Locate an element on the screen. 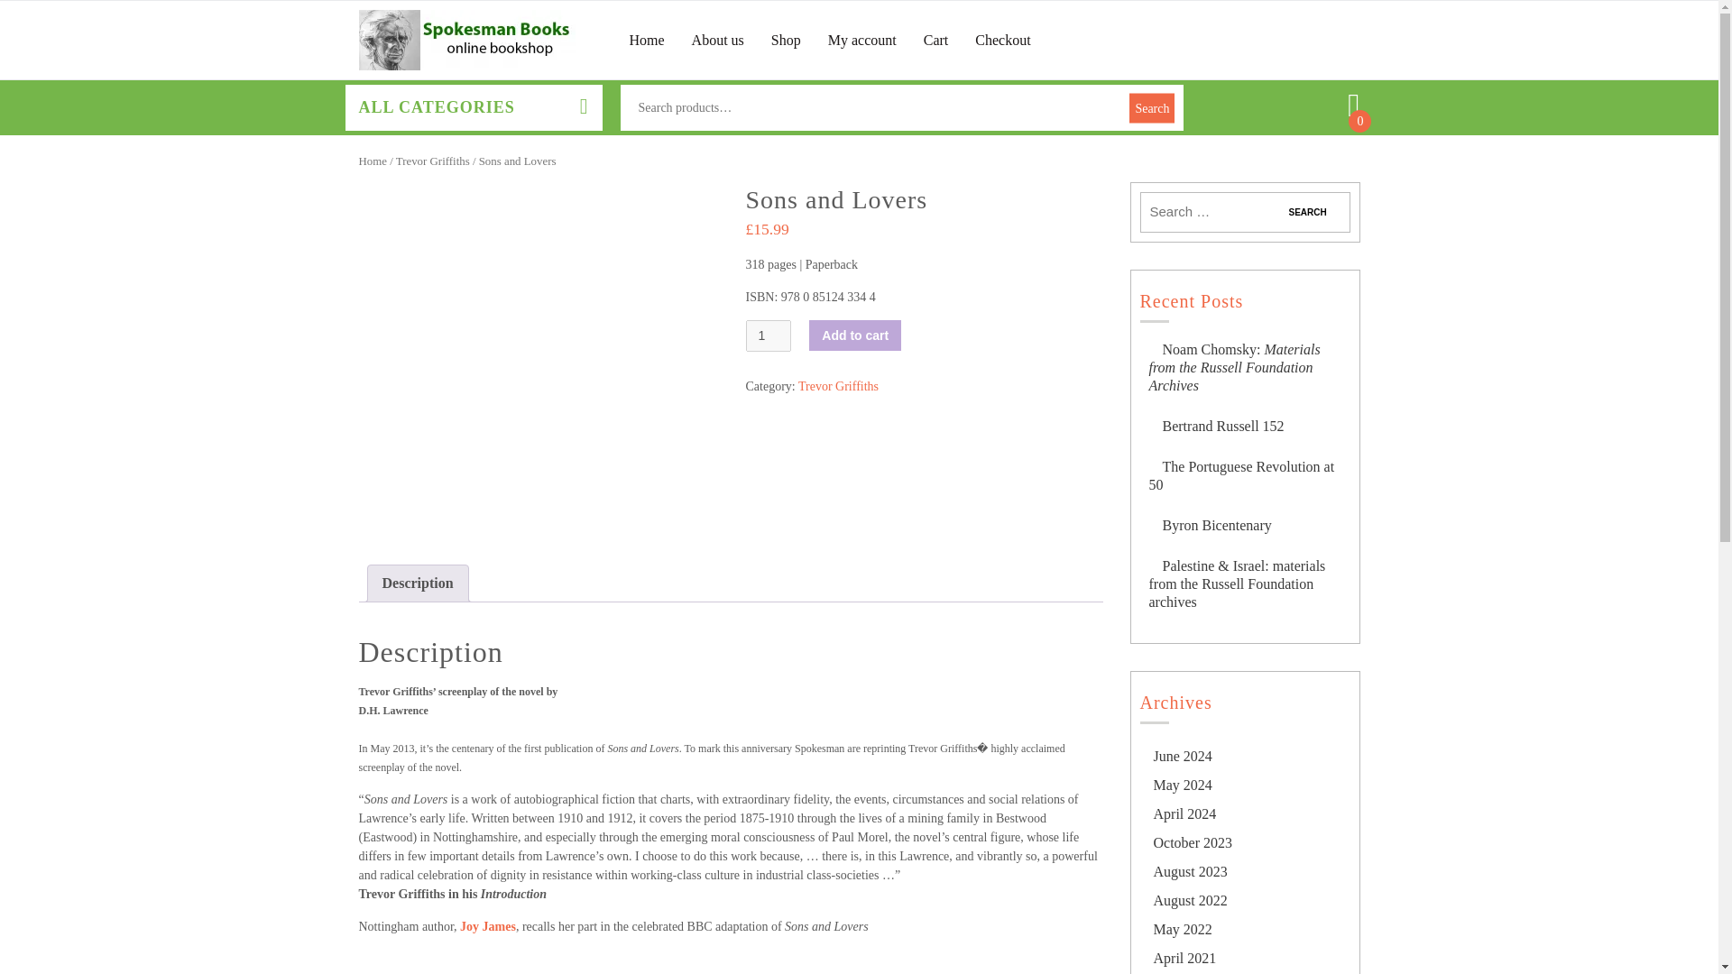 The height and width of the screenshot is (974, 1732). Home is located at coordinates (648, 40).